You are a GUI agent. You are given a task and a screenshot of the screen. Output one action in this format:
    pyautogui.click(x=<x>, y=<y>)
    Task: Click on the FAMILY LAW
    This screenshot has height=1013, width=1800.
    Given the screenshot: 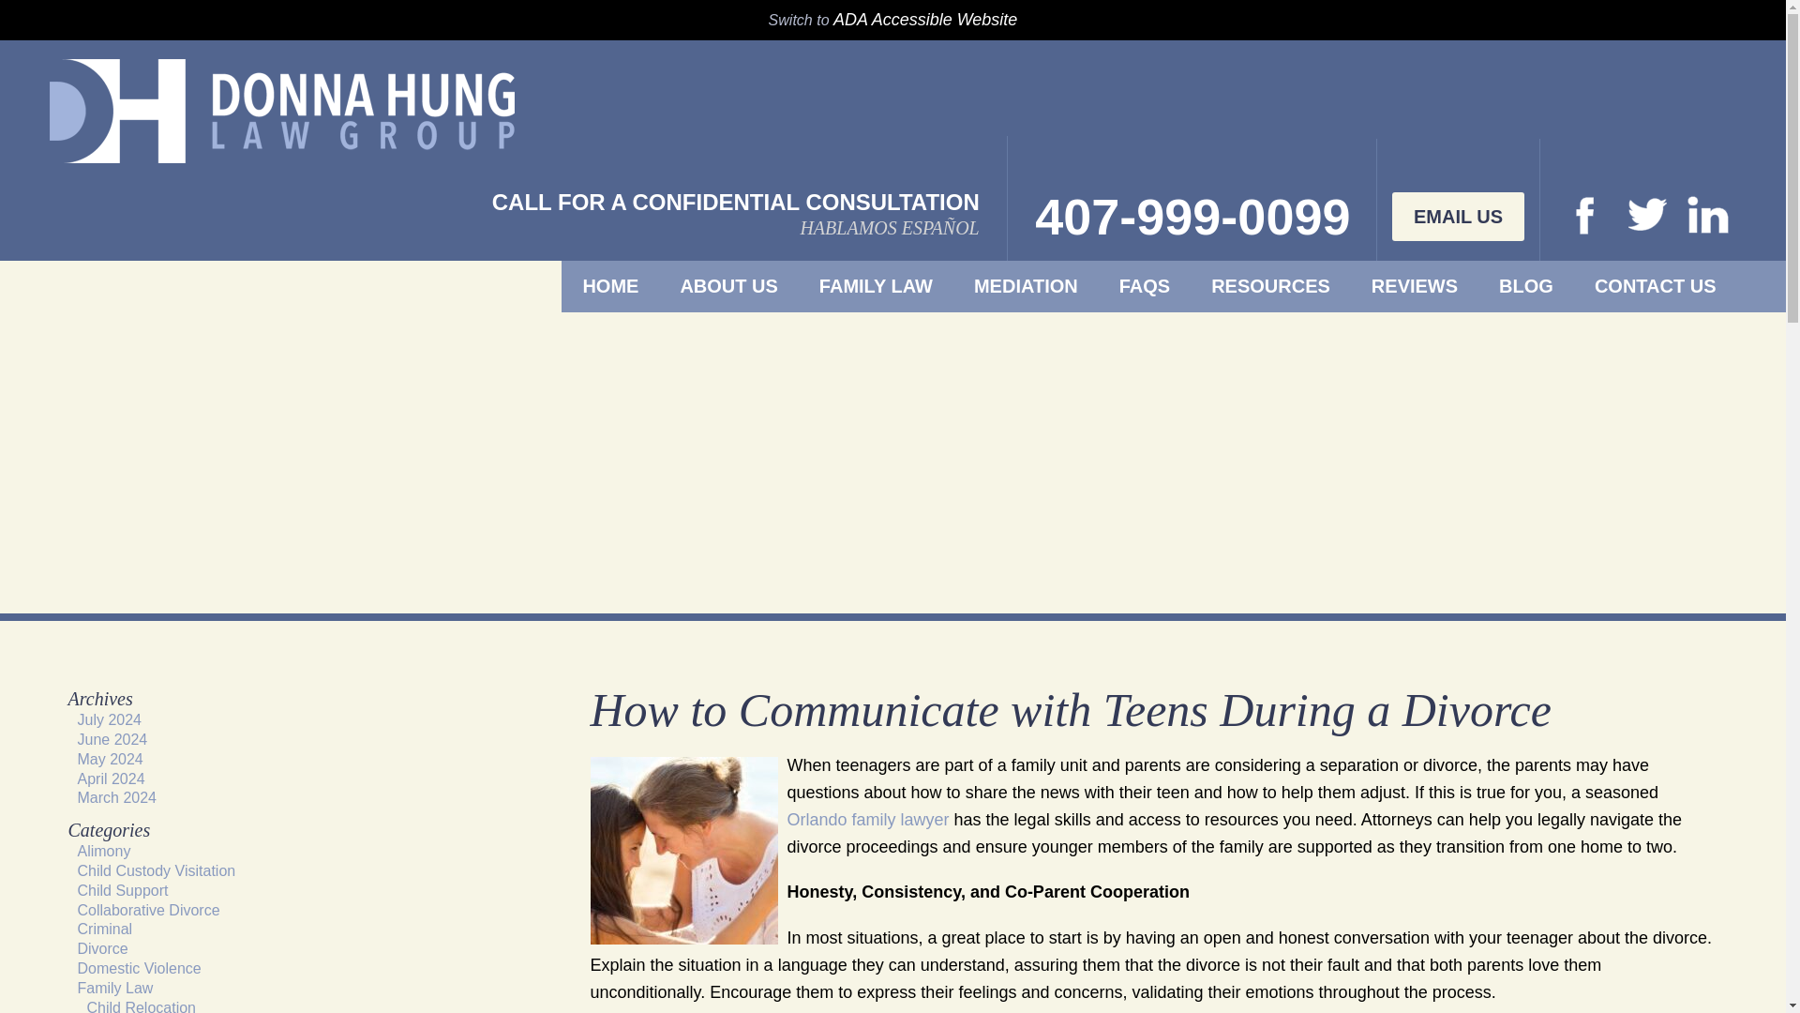 What is the action you would take?
    pyautogui.click(x=876, y=286)
    